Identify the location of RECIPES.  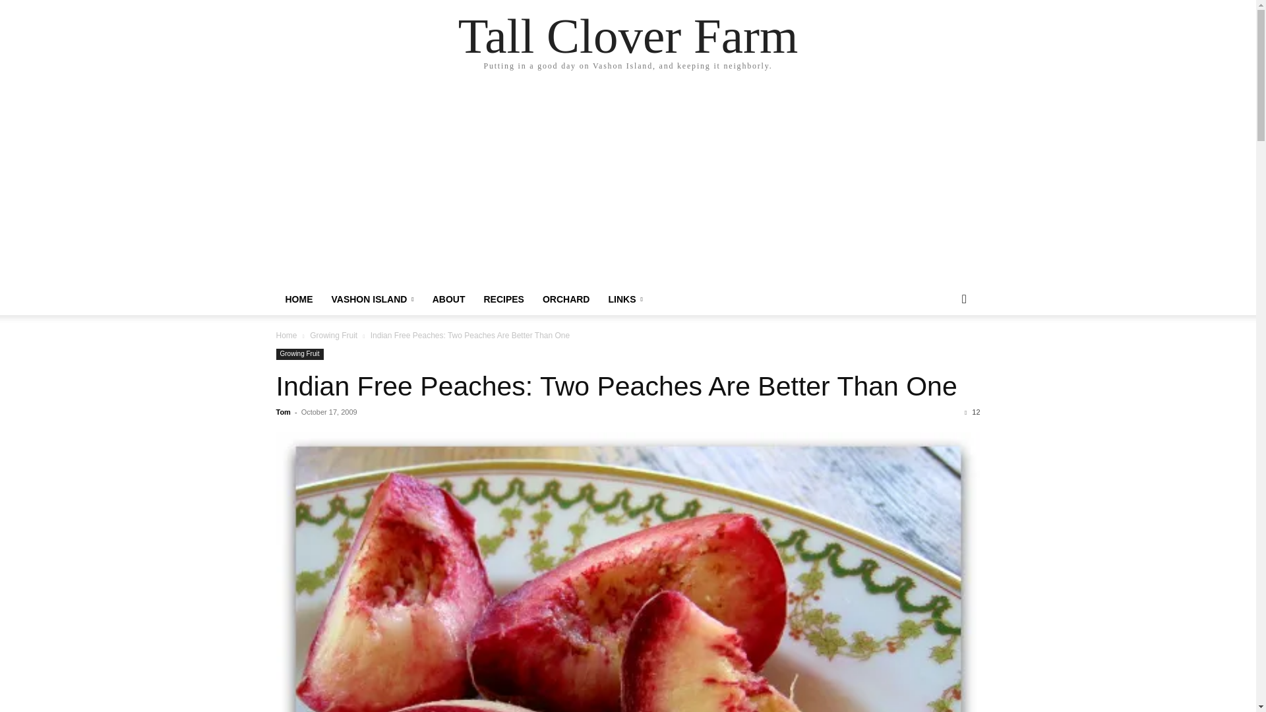
(503, 299).